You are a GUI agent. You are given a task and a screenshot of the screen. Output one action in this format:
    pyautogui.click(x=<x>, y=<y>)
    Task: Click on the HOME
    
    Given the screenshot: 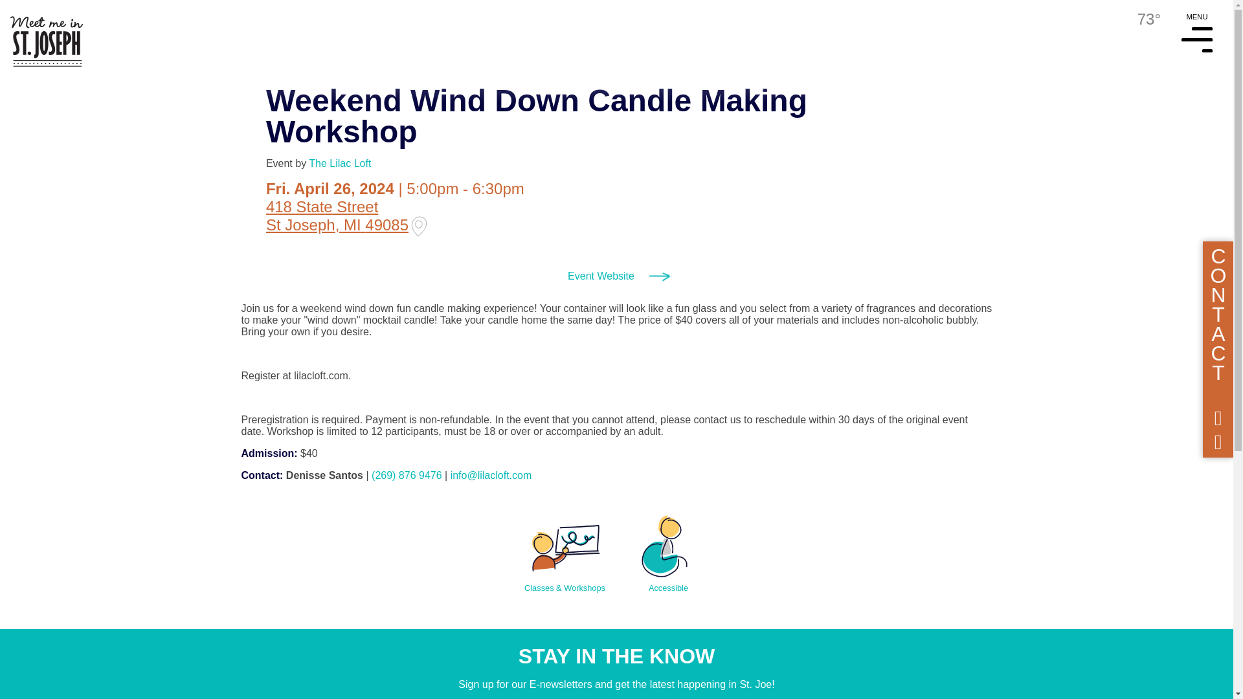 What is the action you would take?
    pyautogui.click(x=41, y=34)
    